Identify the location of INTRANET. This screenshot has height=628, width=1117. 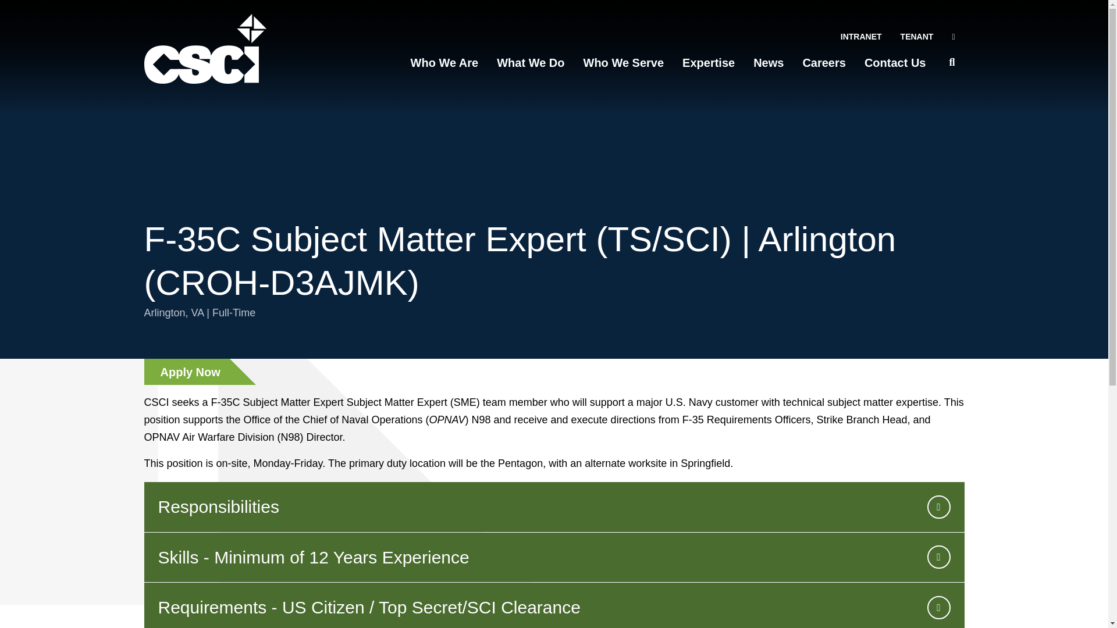
(861, 36).